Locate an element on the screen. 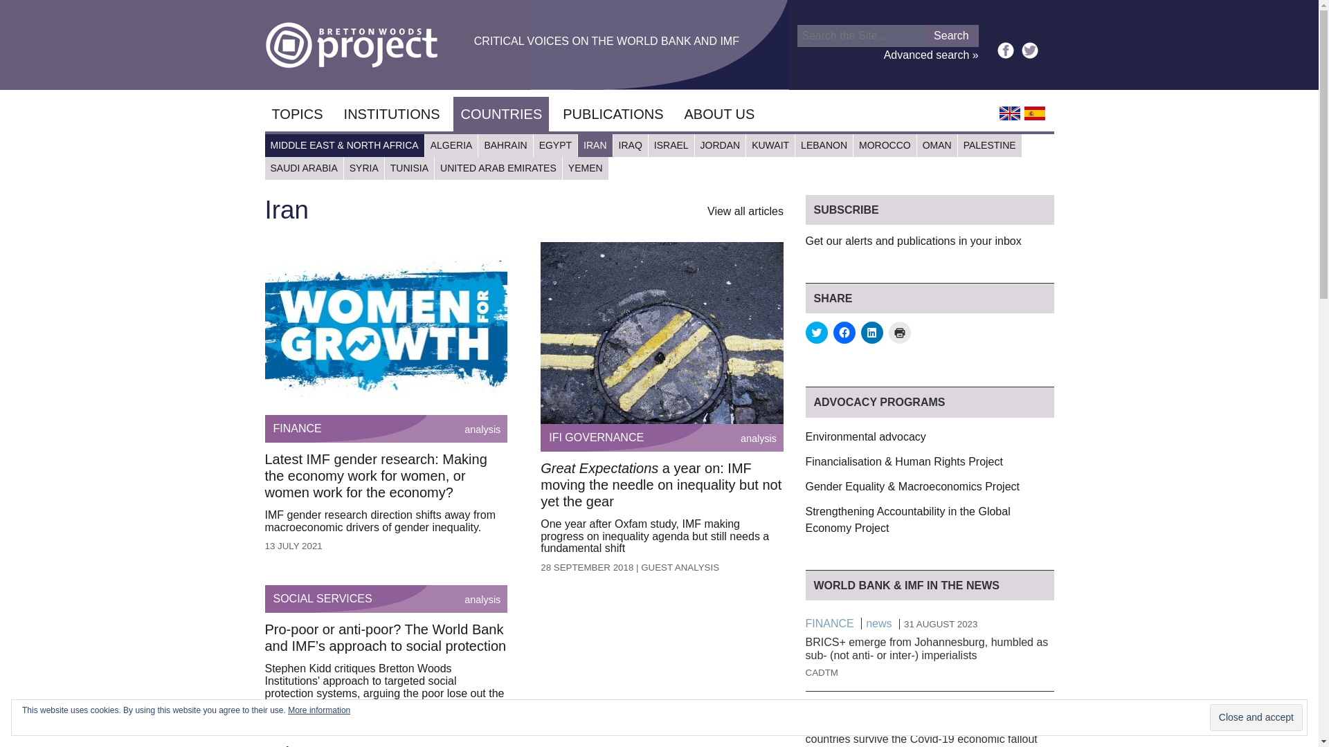  Click to print is located at coordinates (900, 332).